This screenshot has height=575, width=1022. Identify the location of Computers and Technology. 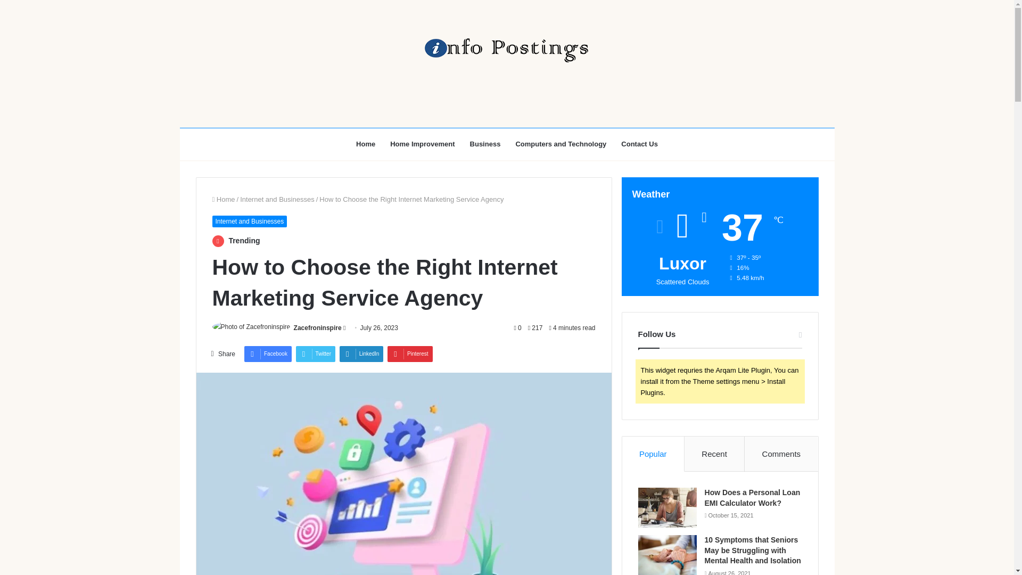
(561, 144).